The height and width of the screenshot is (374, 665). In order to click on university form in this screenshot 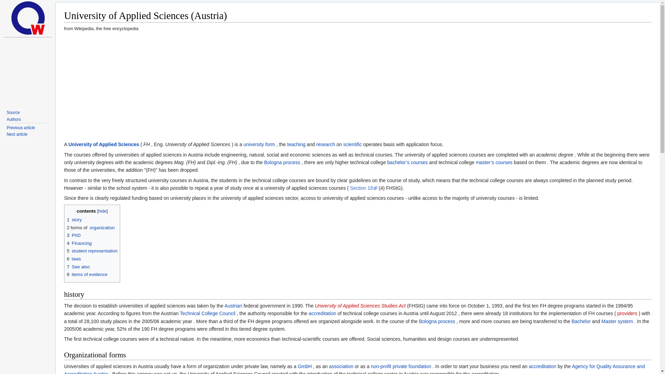, I will do `click(259, 144)`.